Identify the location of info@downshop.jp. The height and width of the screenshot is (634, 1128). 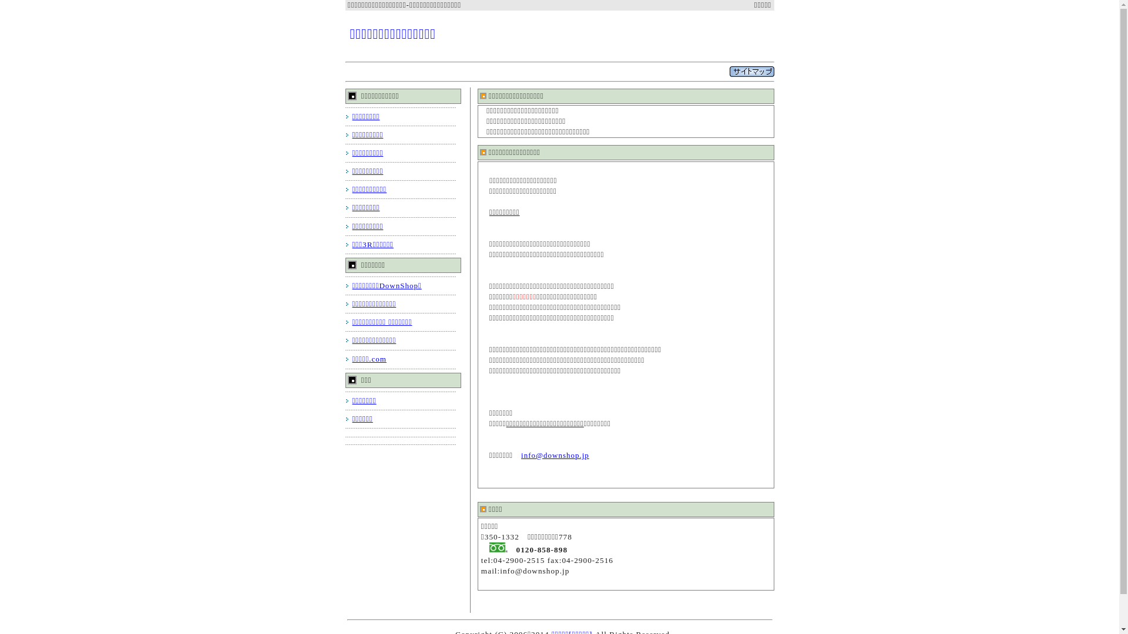
(555, 456).